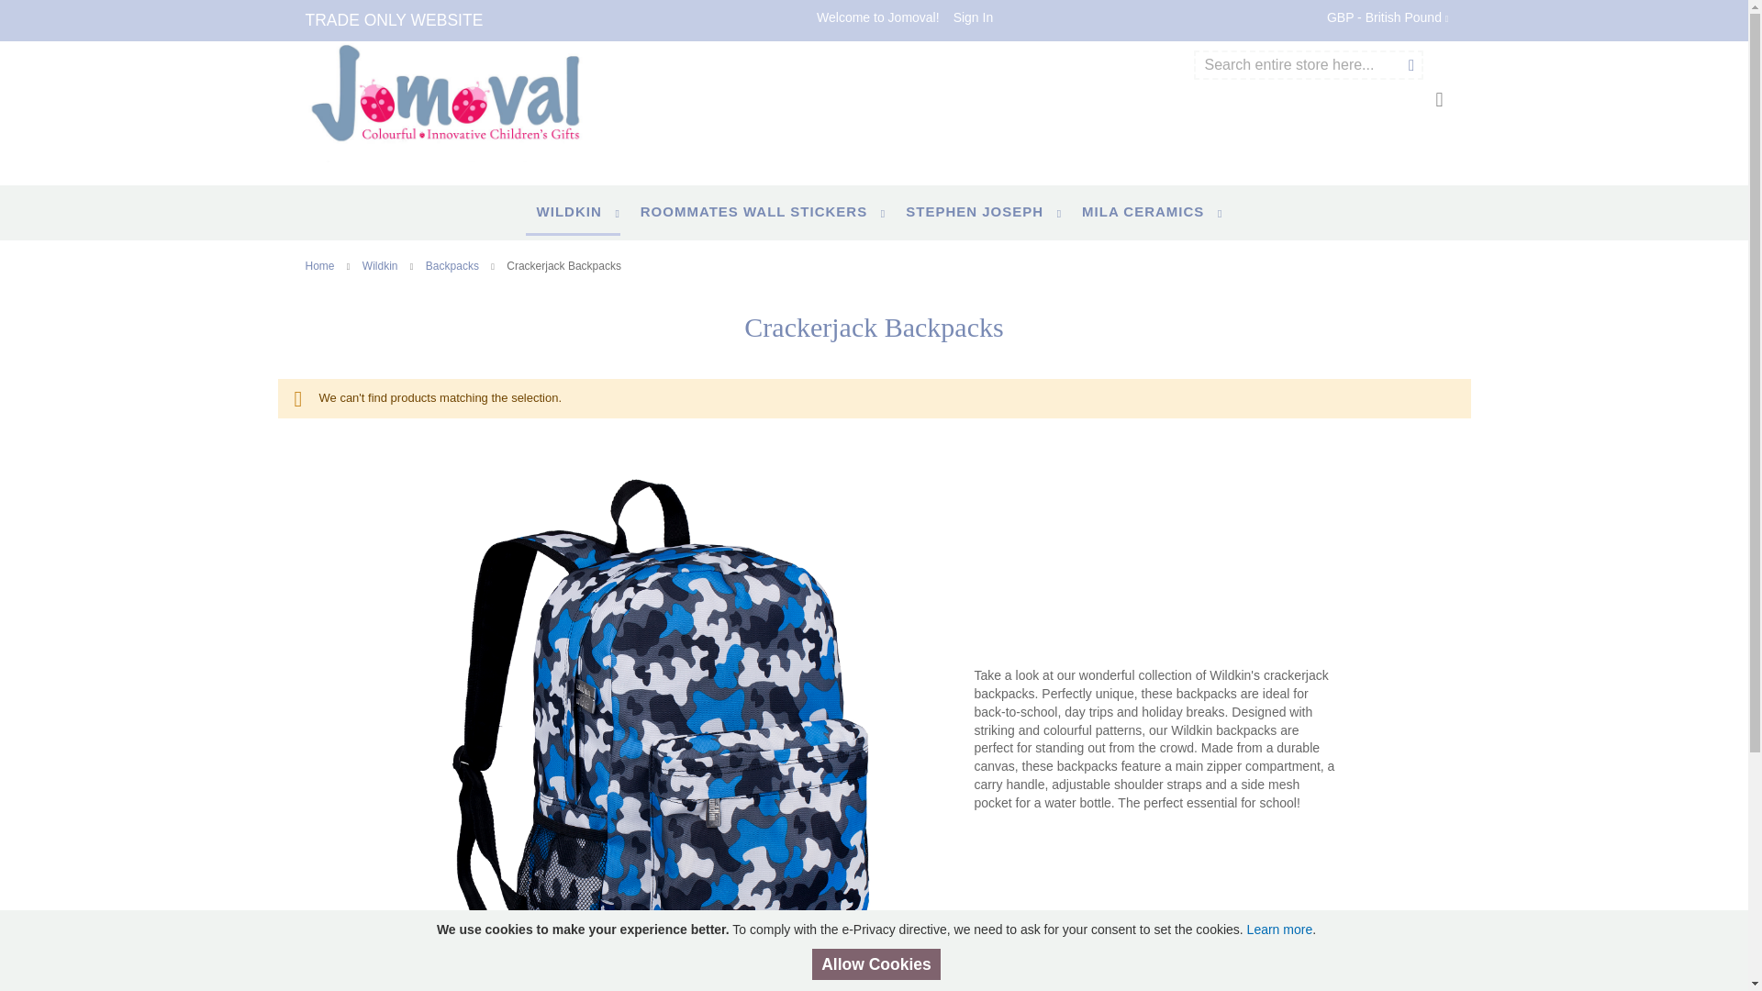 The image size is (1762, 991). What do you see at coordinates (573, 213) in the screenshot?
I see `WILDKIN` at bounding box center [573, 213].